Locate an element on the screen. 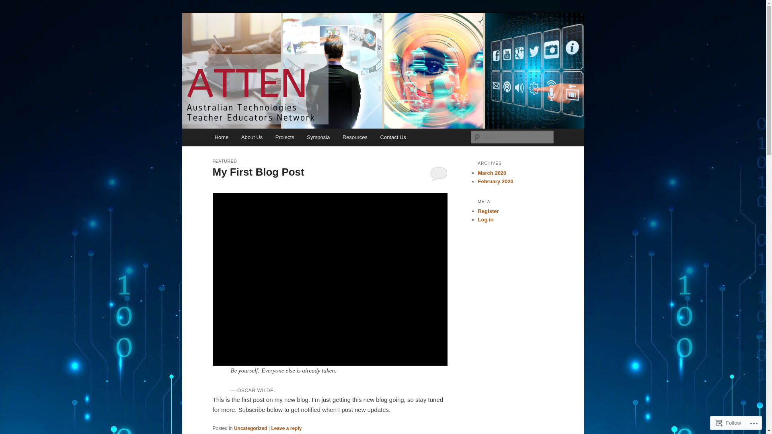  February 25, 2020 is located at coordinates (256, 187).